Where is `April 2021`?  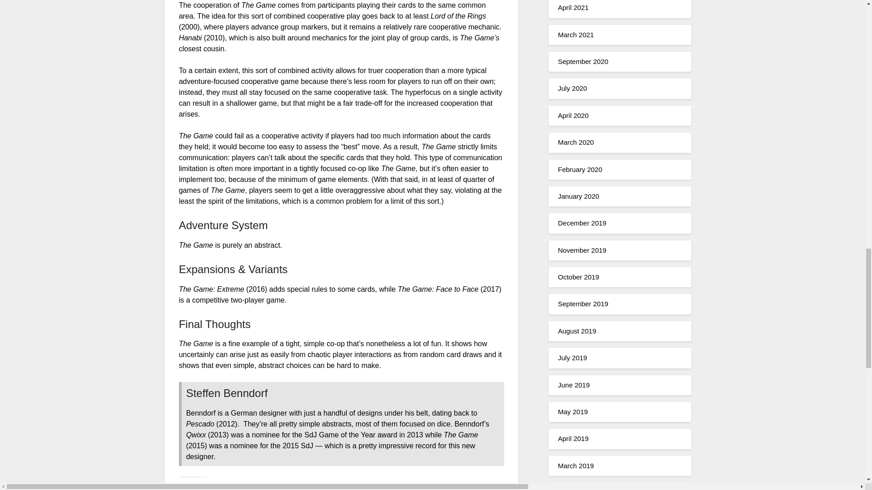 April 2021 is located at coordinates (573, 7).